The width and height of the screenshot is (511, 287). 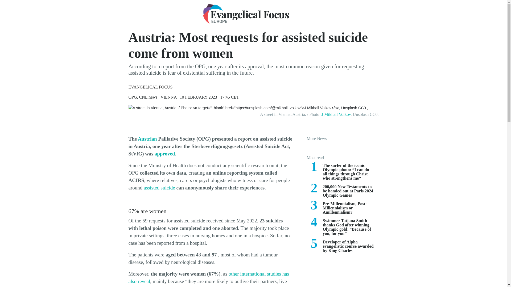 What do you see at coordinates (159, 188) in the screenshot?
I see `J Mikhail Volkov` at bounding box center [159, 188].